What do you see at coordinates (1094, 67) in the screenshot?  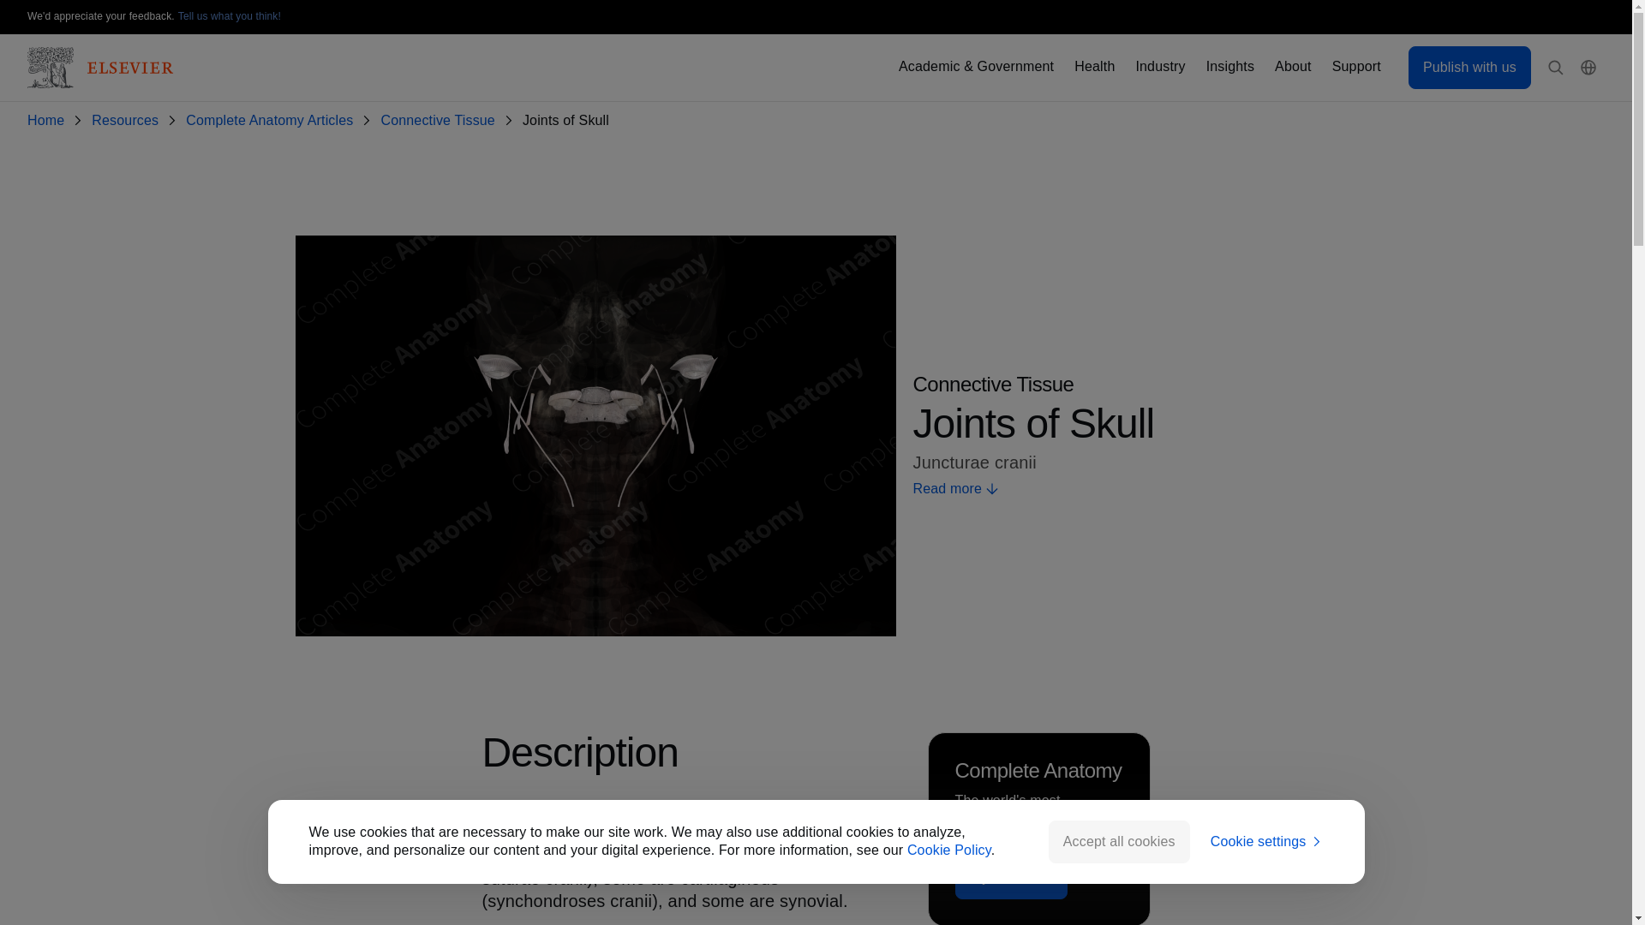 I see `Health` at bounding box center [1094, 67].